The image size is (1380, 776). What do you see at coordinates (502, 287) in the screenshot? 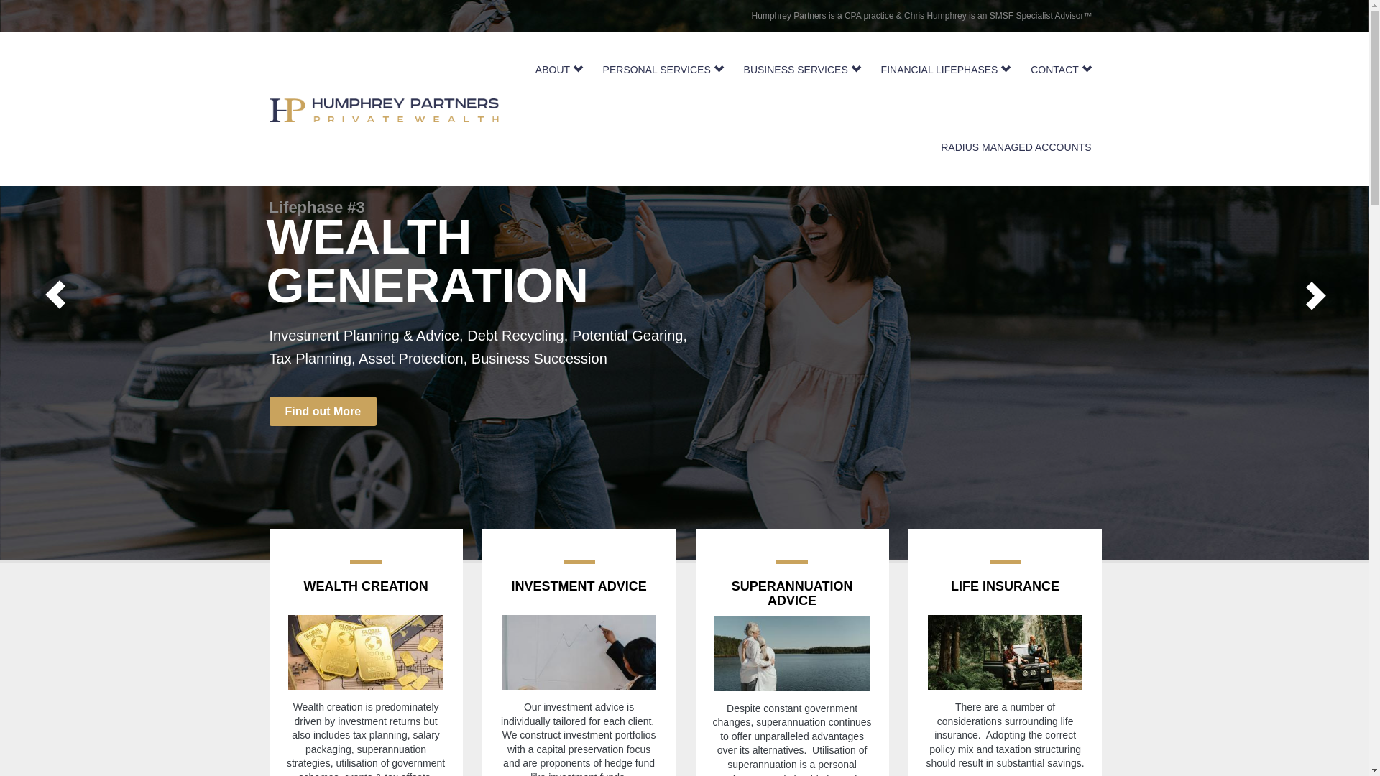
I see `Salary Packaging` at bounding box center [502, 287].